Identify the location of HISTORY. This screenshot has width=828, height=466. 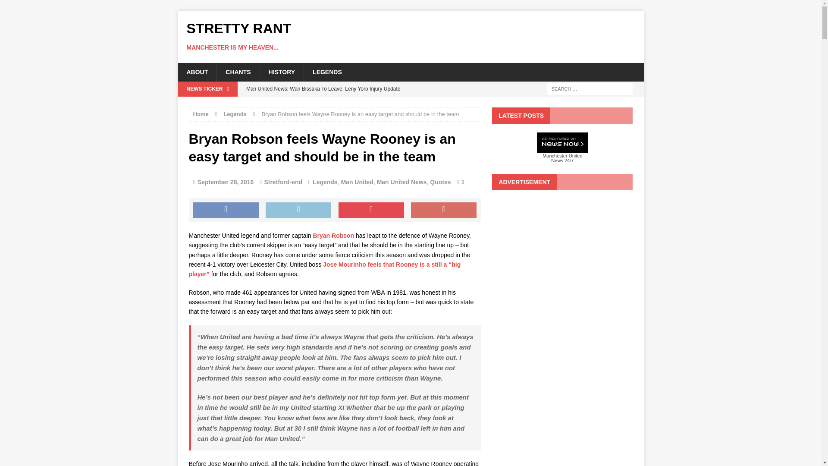
(282, 72).